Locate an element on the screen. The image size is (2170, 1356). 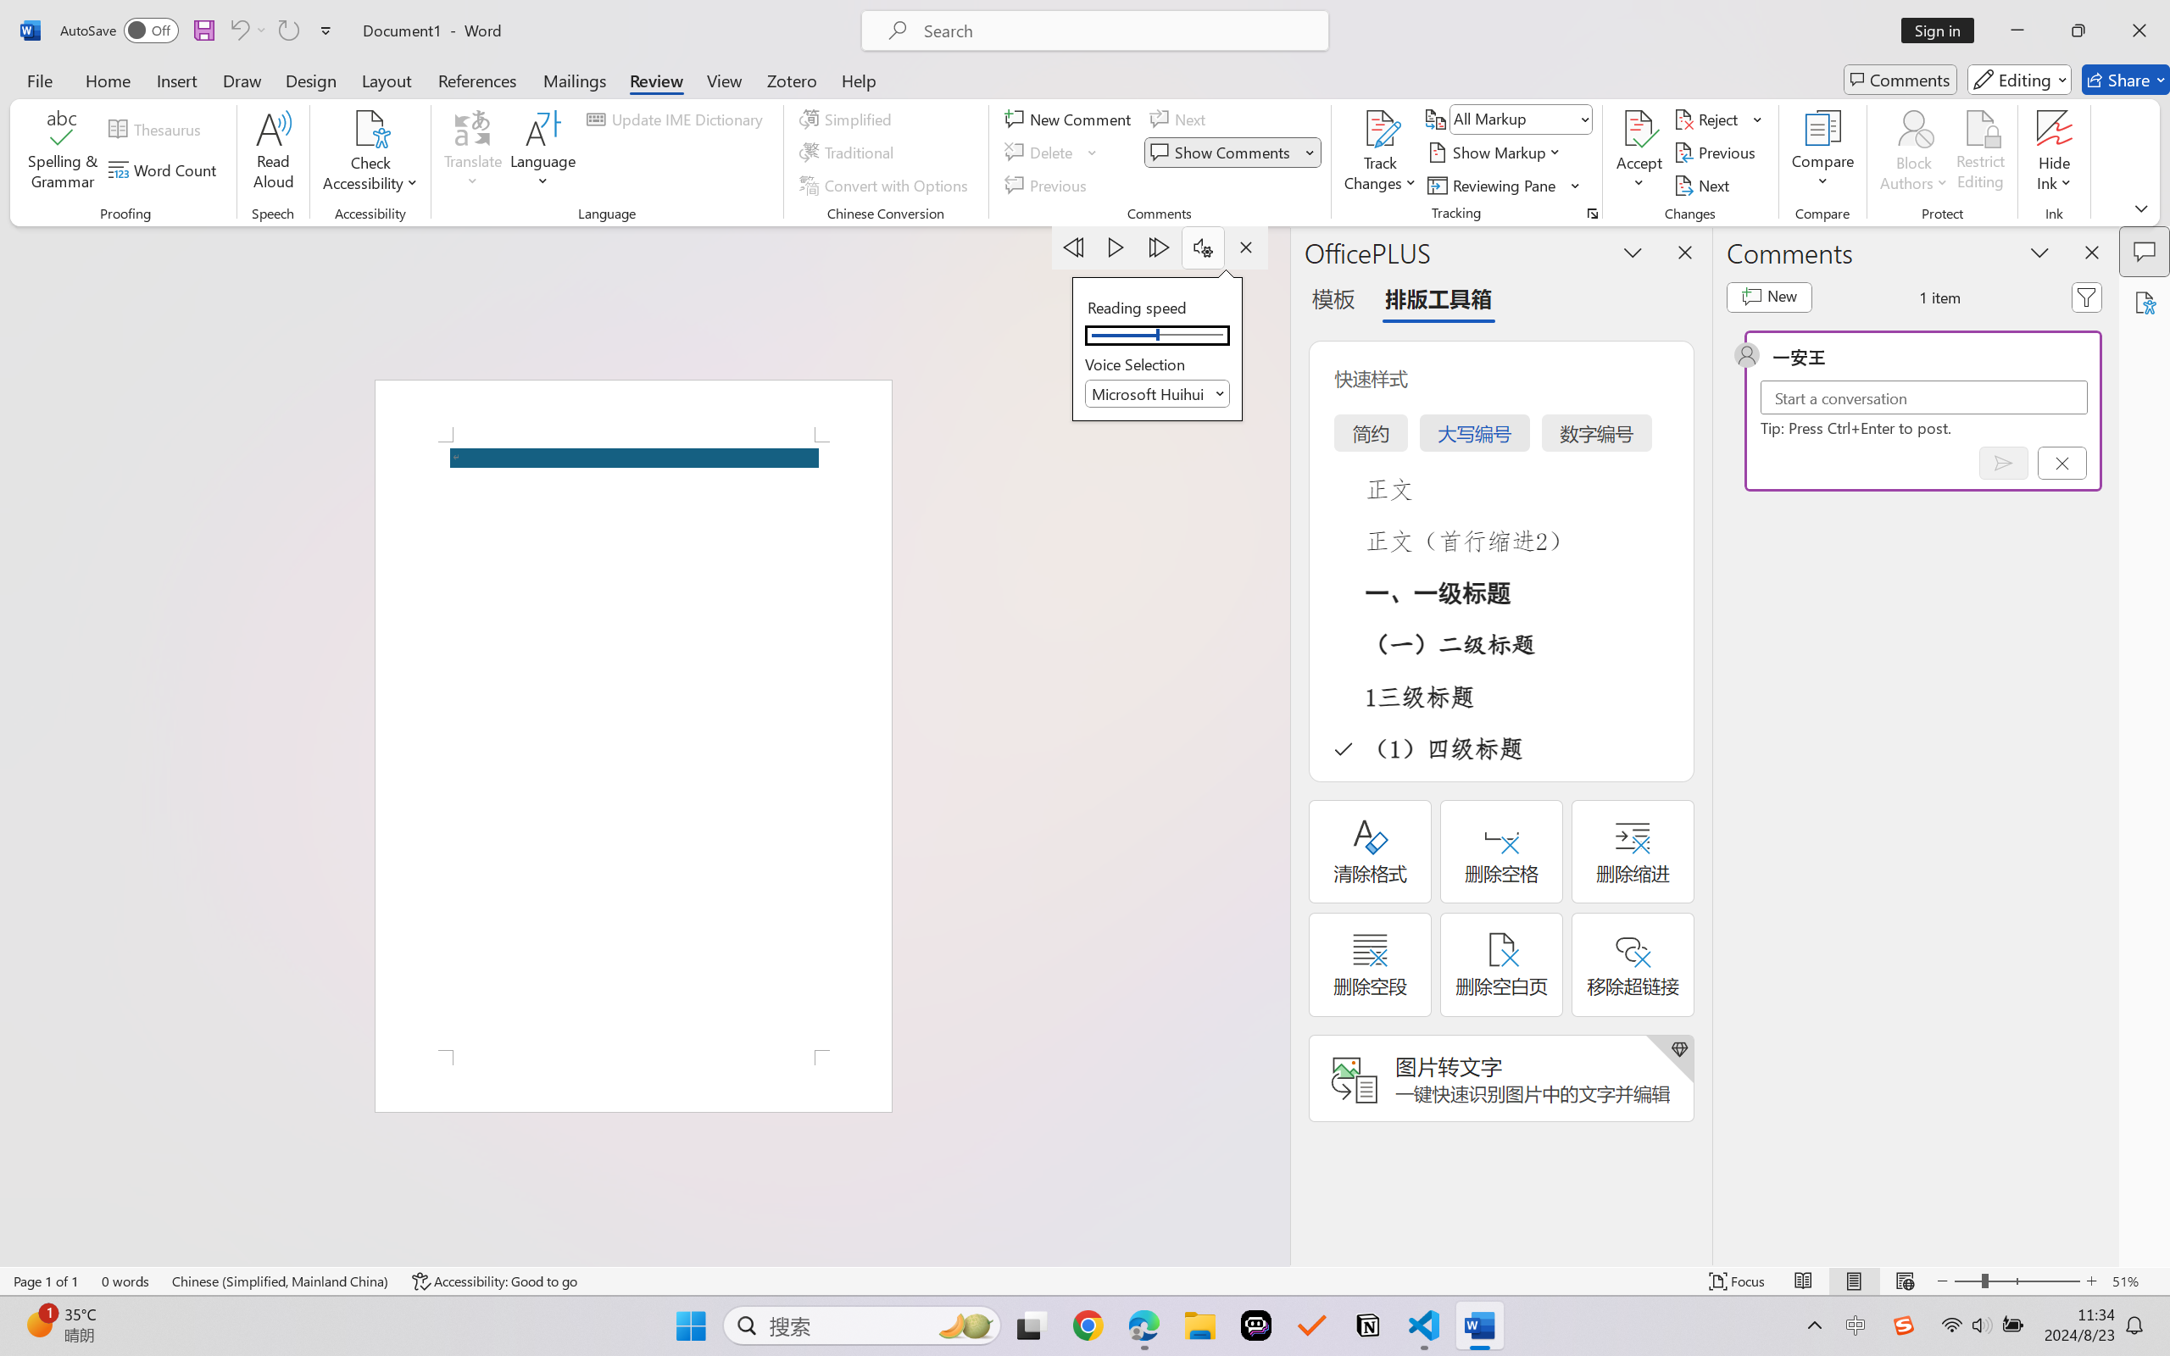
Compare is located at coordinates (1824, 153).